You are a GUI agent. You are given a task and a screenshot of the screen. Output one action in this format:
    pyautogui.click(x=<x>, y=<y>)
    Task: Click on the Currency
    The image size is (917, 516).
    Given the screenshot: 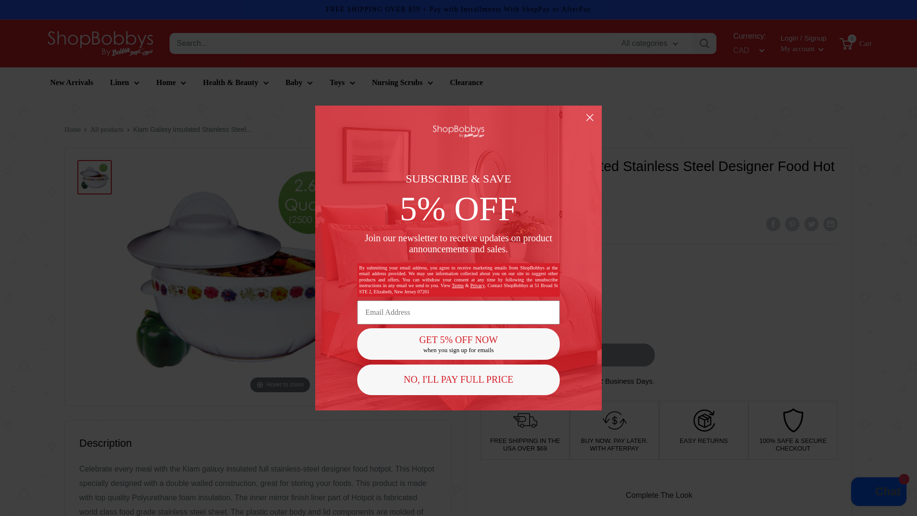 What is the action you would take?
    pyautogui.click(x=747, y=50)
    